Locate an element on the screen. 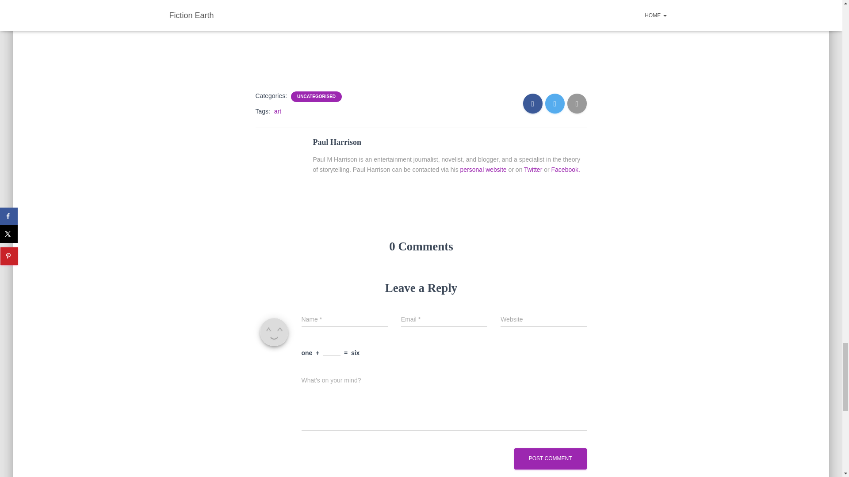 This screenshot has width=849, height=477. UNCATEGORISED is located at coordinates (316, 96).